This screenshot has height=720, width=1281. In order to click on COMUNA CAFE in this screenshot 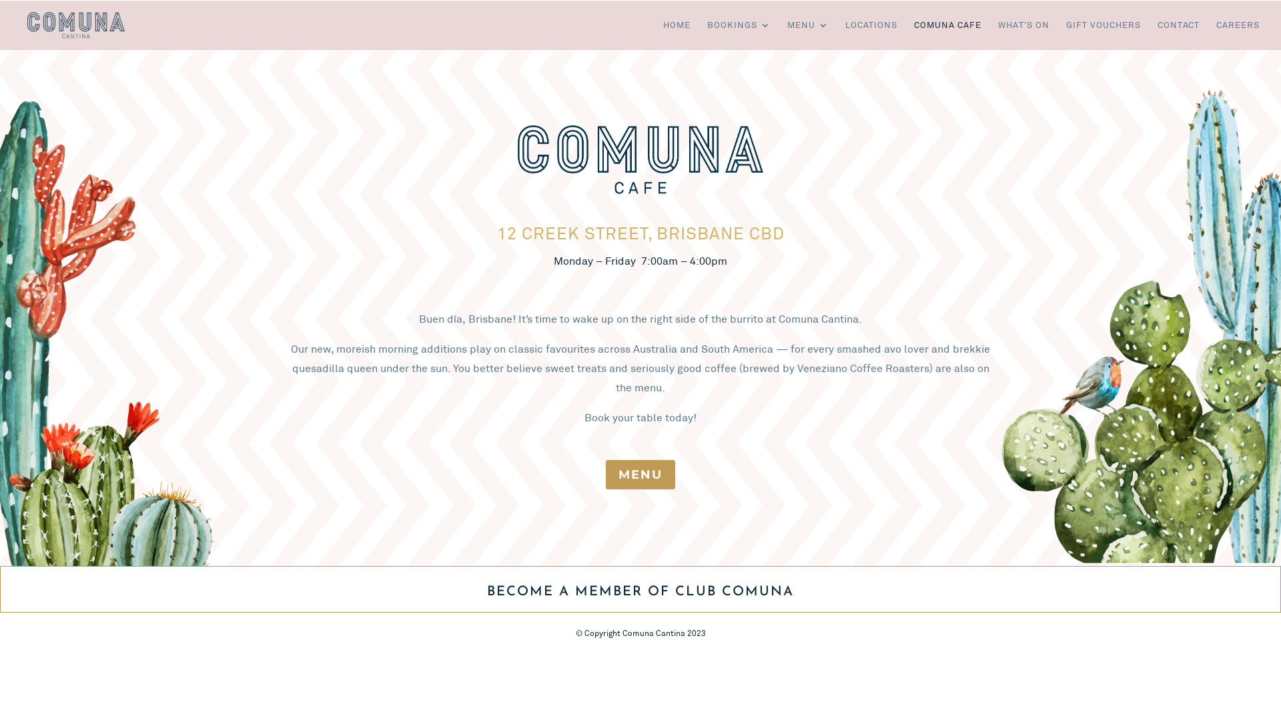, I will do `click(947, 35)`.